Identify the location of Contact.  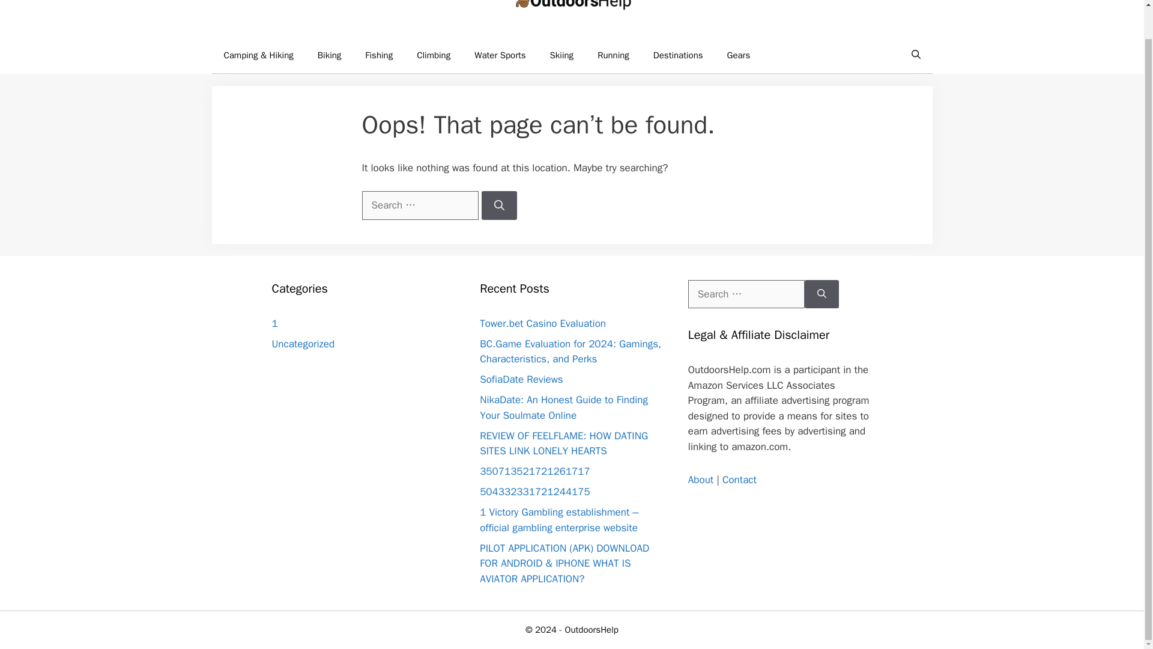
(739, 480).